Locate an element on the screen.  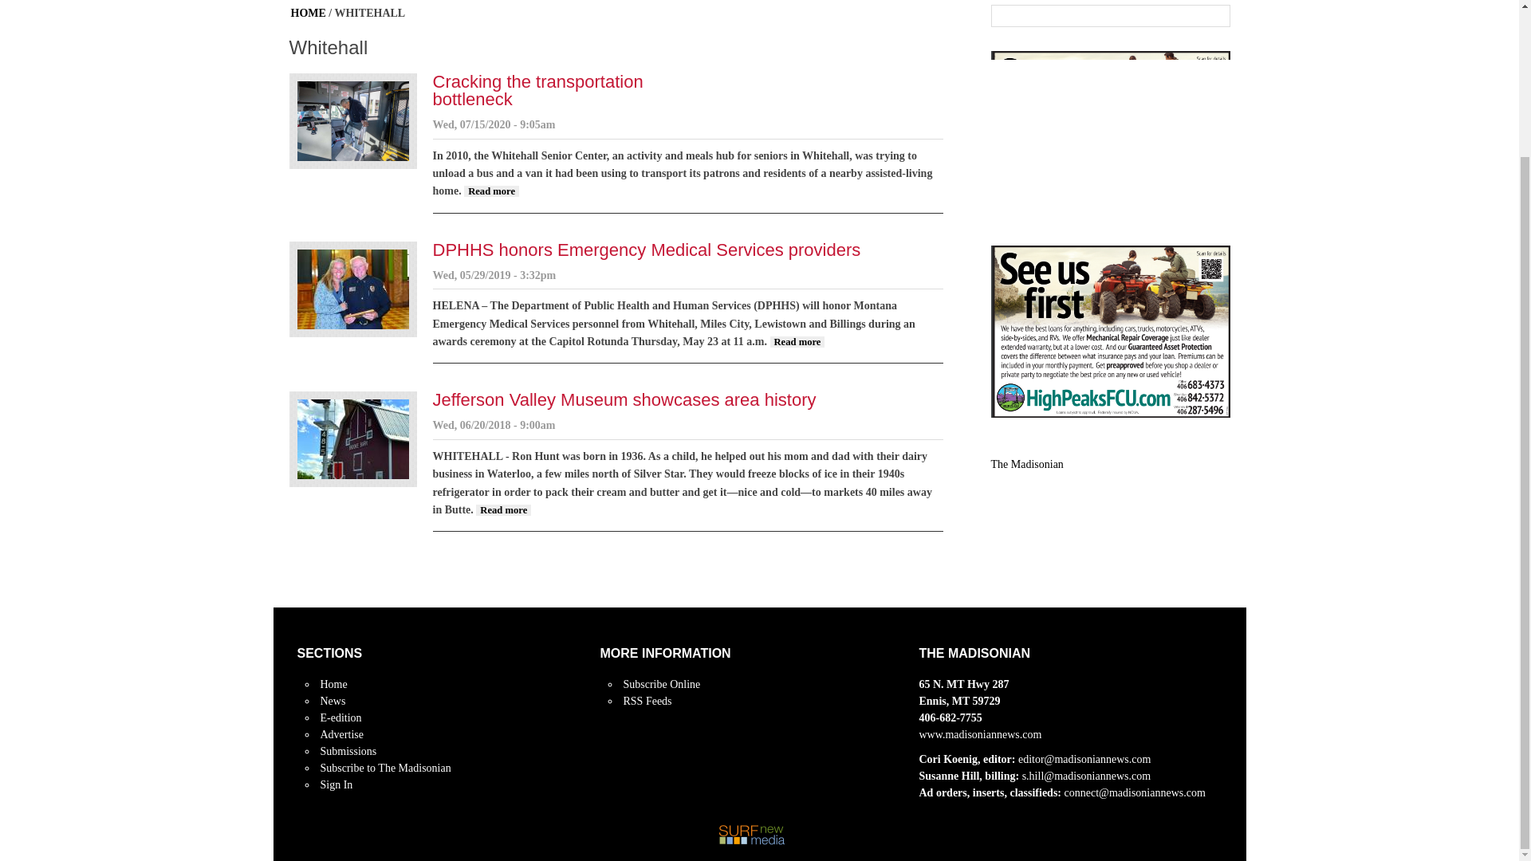
News is located at coordinates (333, 700).